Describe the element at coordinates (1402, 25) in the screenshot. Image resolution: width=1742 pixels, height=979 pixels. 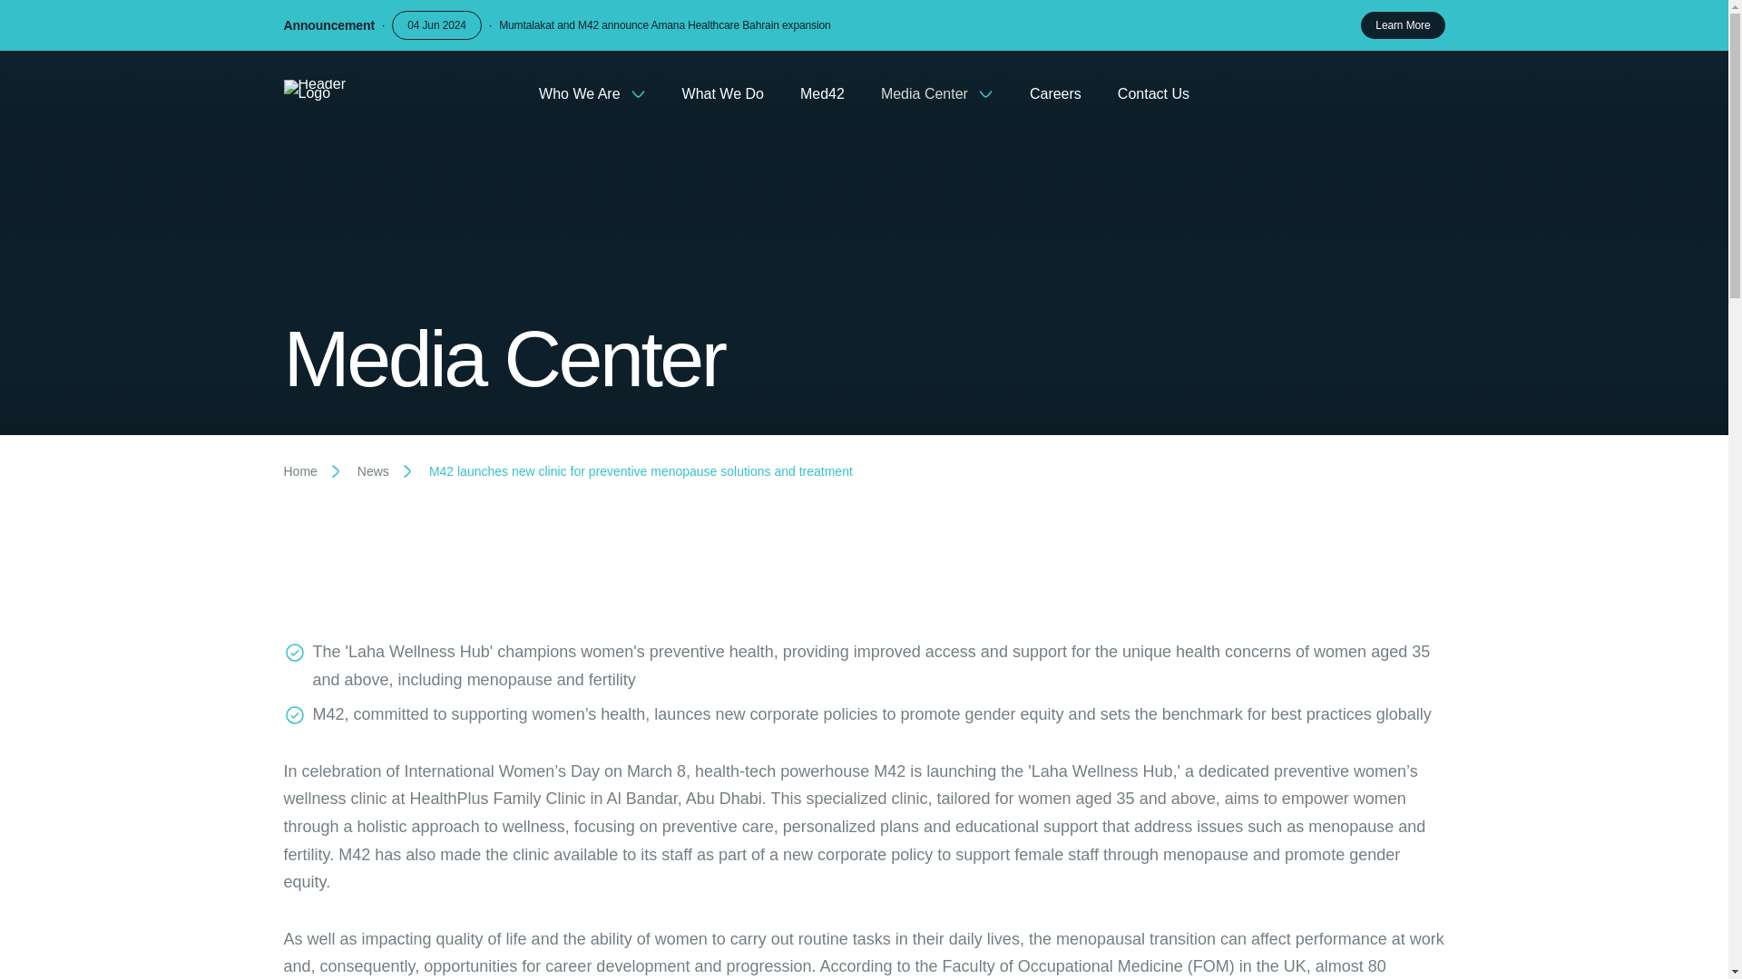
I see `Learn More` at that location.